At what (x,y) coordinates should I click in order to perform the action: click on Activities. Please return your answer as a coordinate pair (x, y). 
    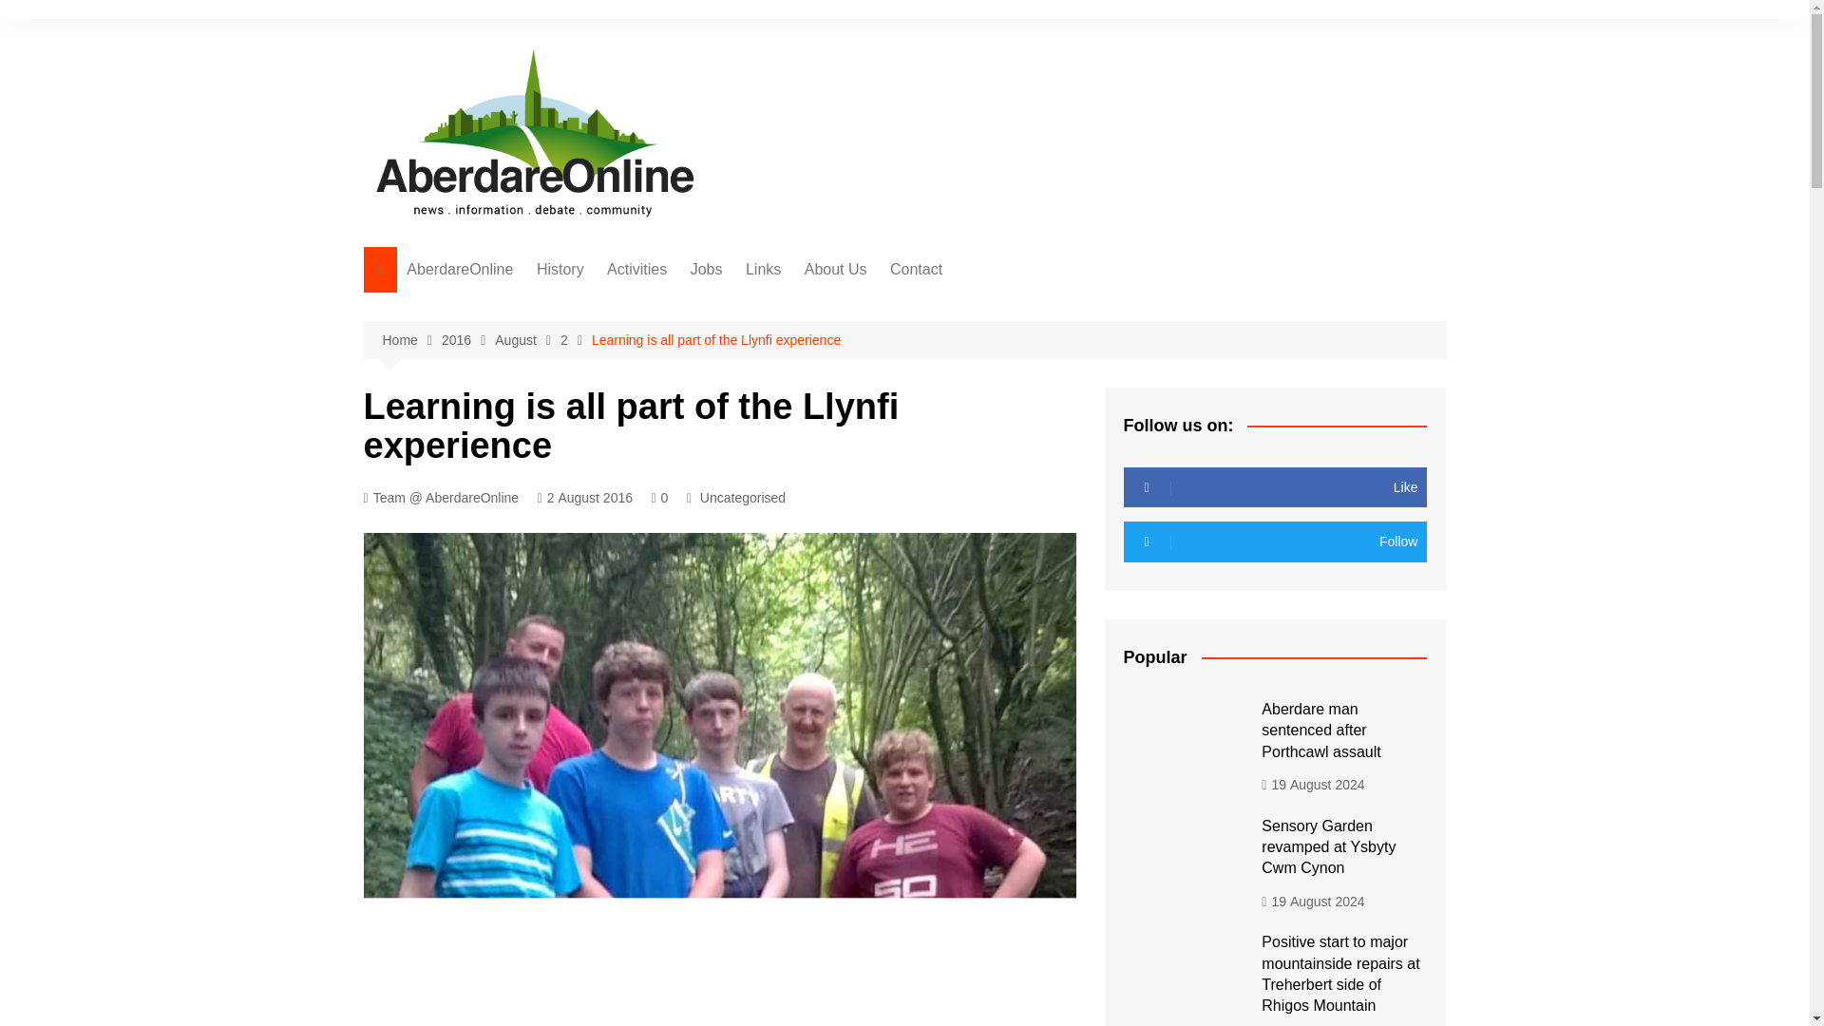
    Looking at the image, I should click on (636, 270).